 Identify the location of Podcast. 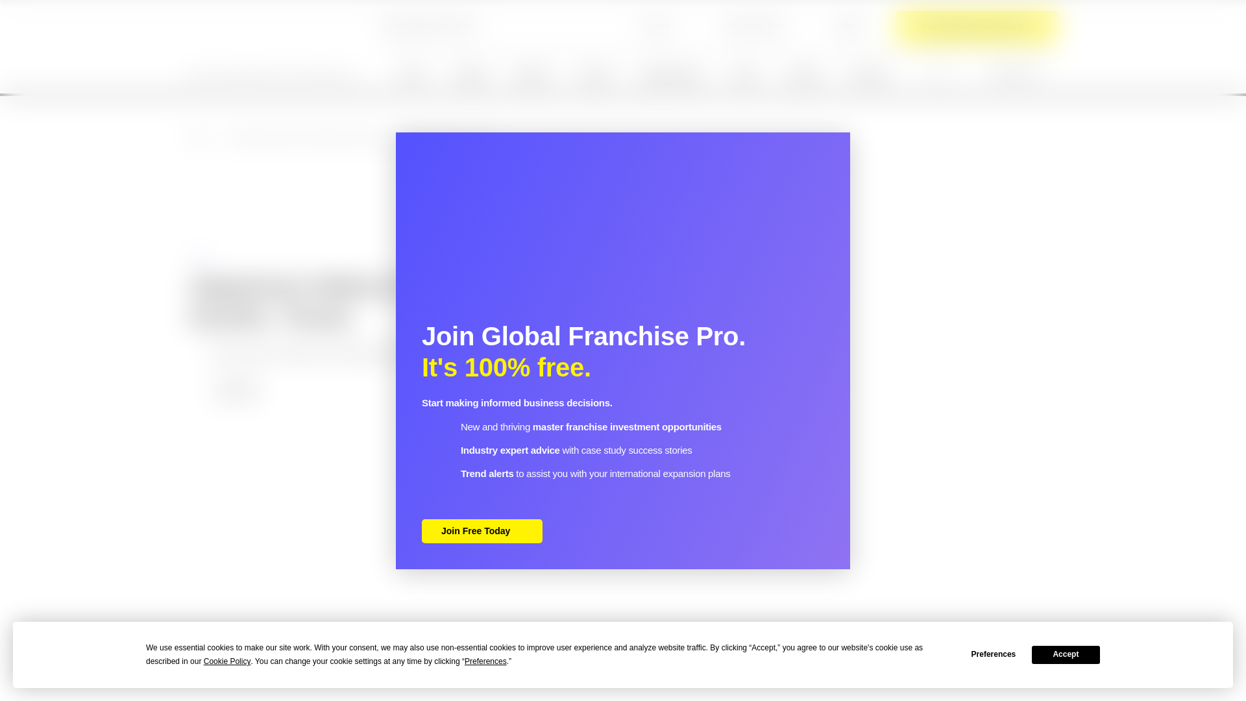
(869, 74).